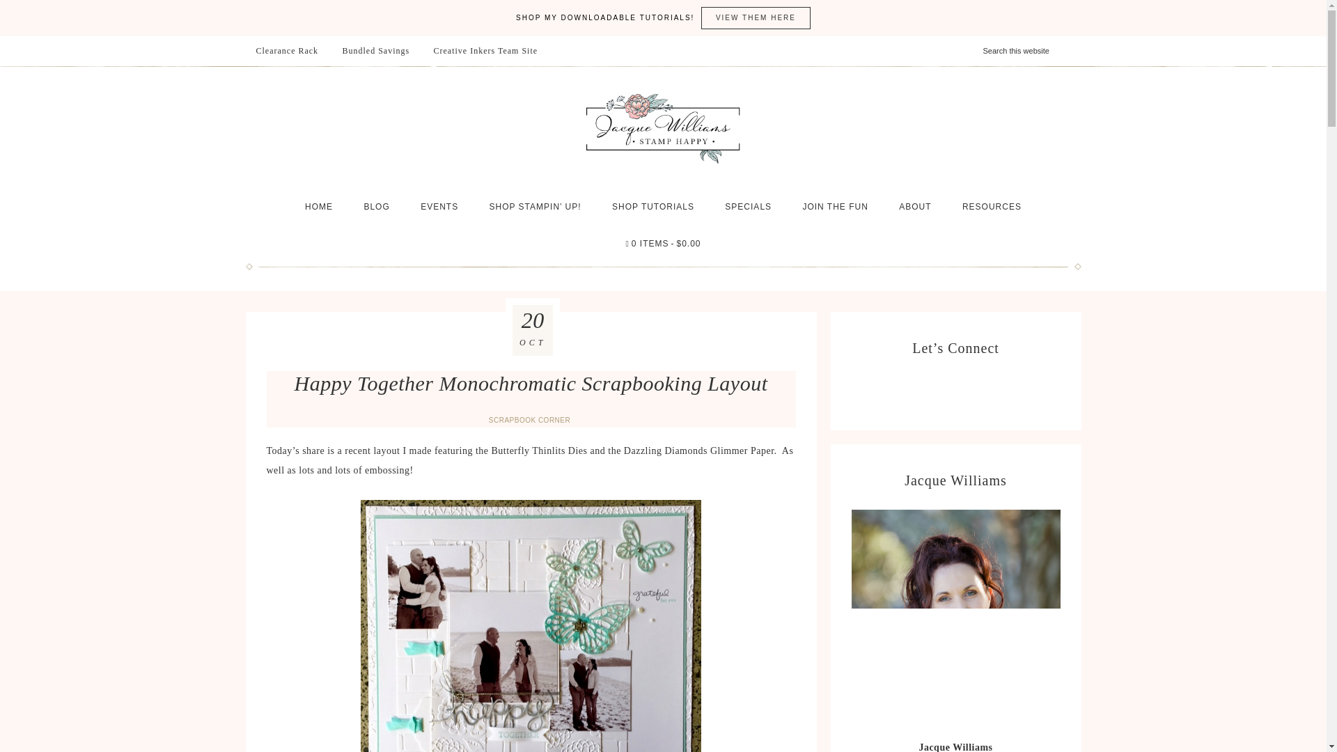 This screenshot has height=752, width=1337. What do you see at coordinates (662, 244) in the screenshot?
I see `Start shopping` at bounding box center [662, 244].